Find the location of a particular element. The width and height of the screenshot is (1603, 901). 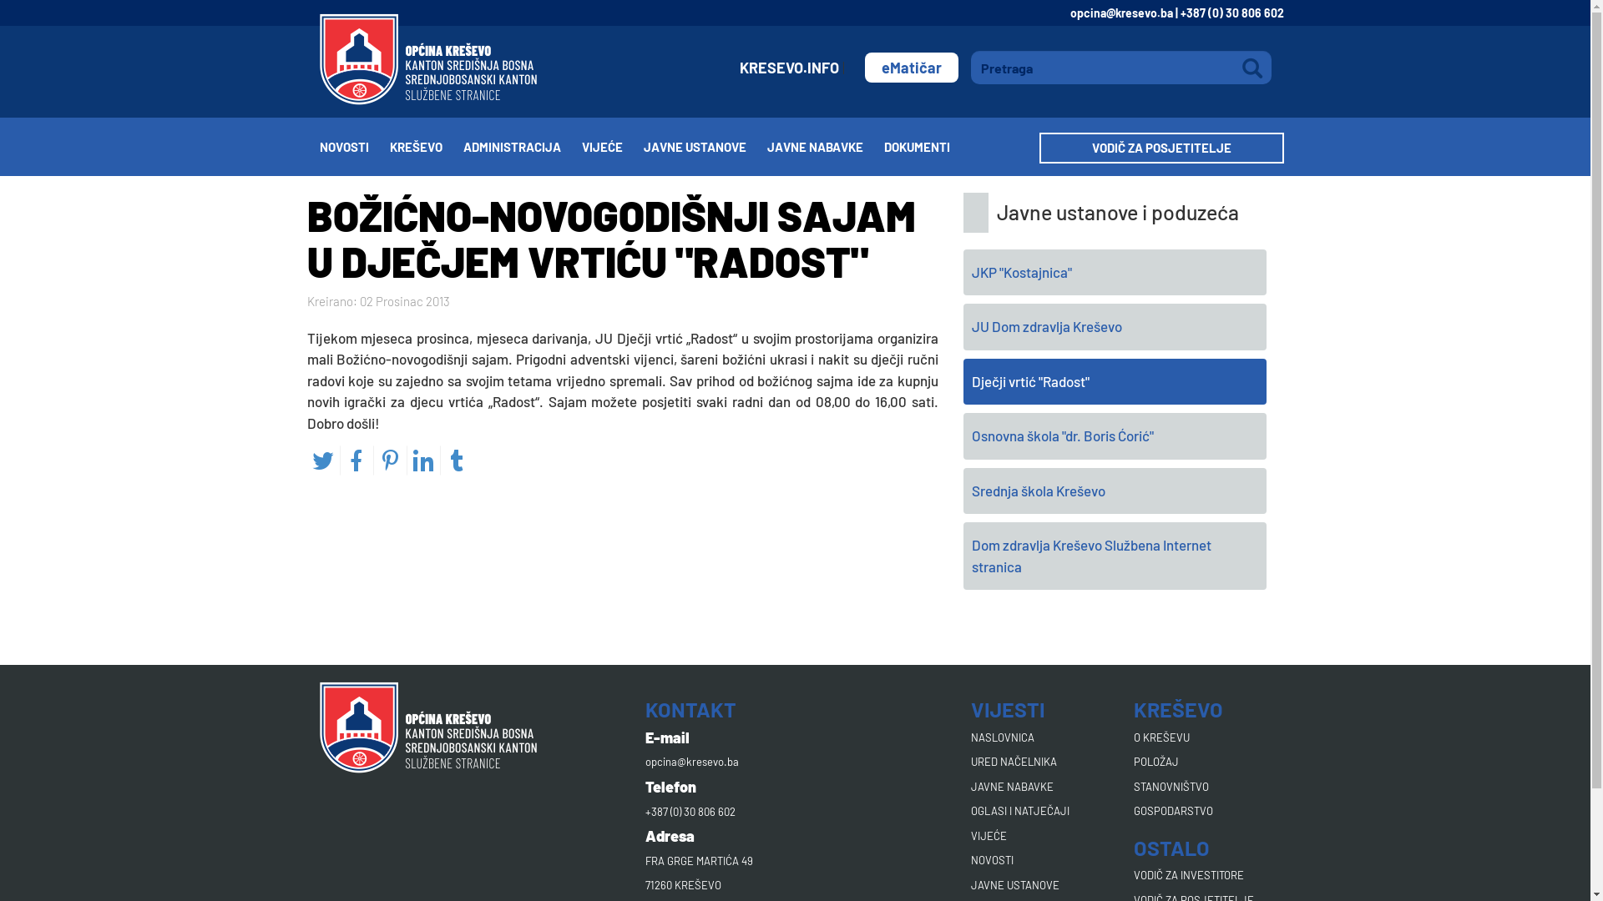

NOVOSTI is located at coordinates (992, 860).